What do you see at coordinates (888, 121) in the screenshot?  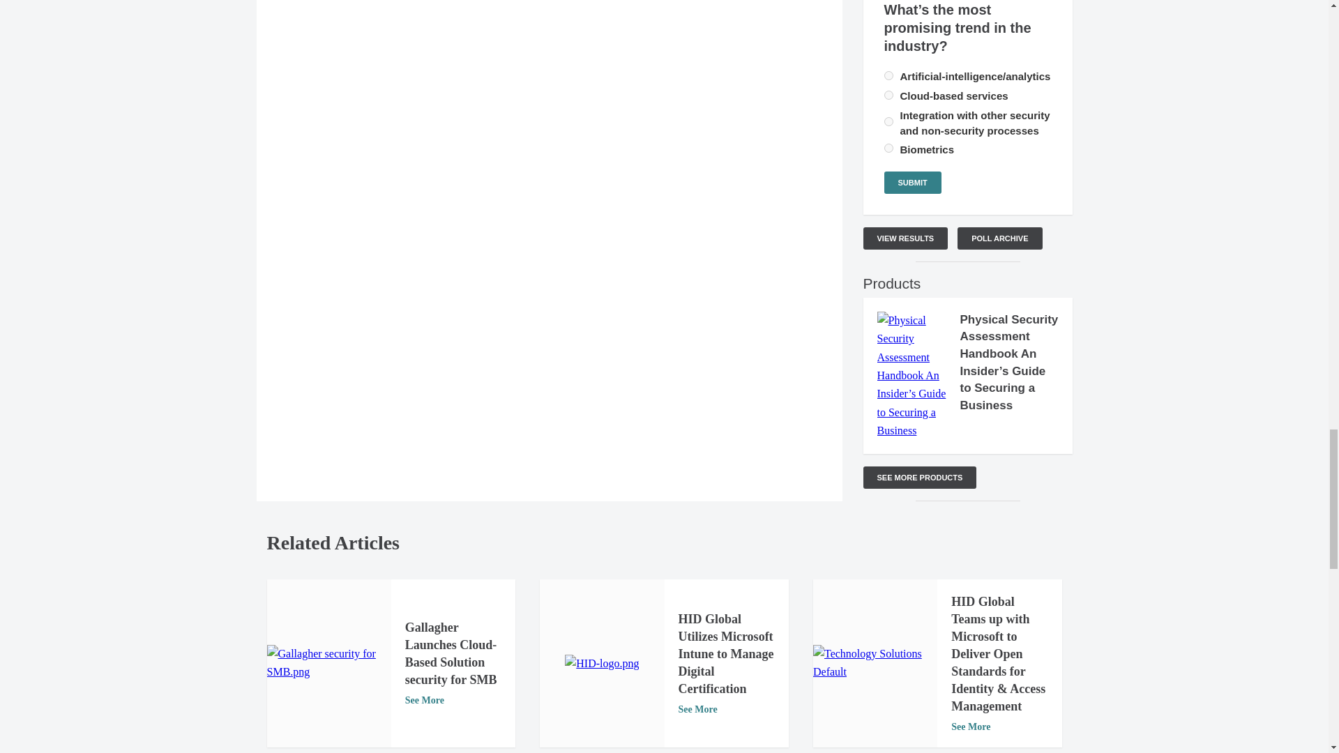 I see `491` at bounding box center [888, 121].